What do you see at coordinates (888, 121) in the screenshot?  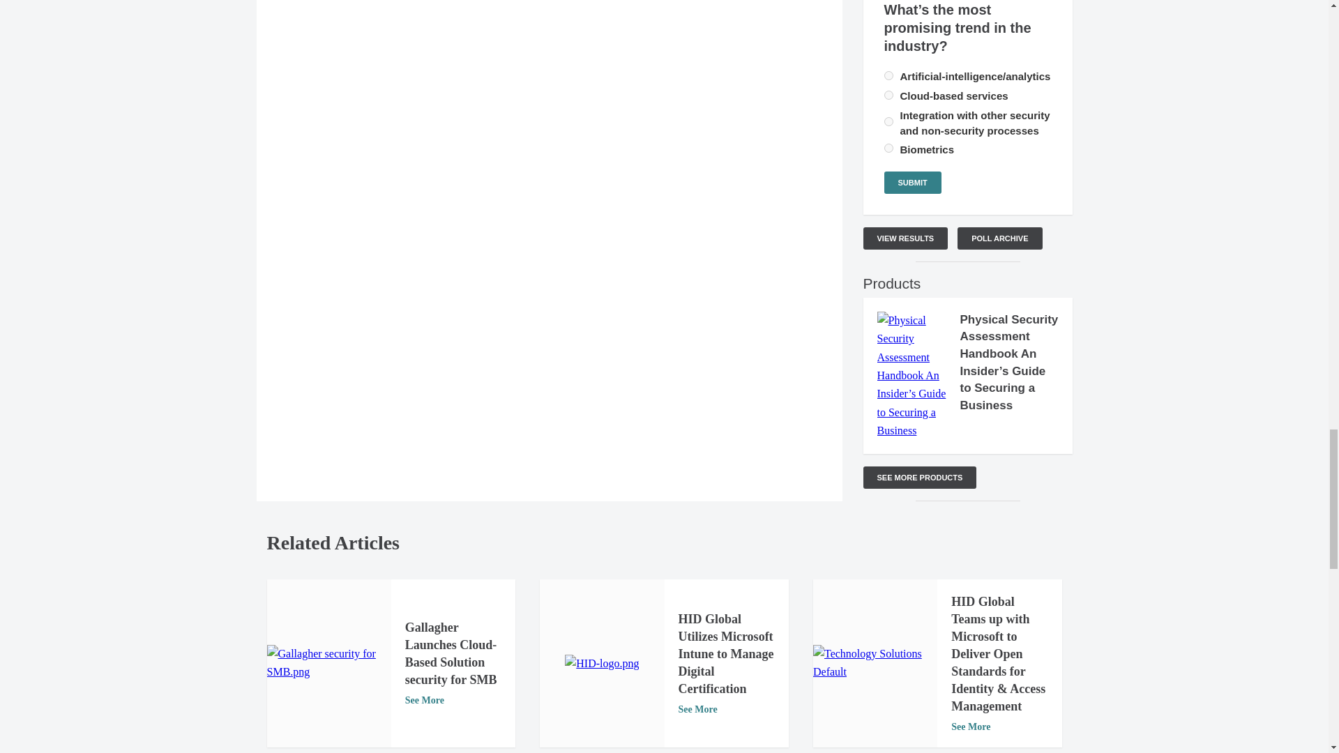 I see `491` at bounding box center [888, 121].